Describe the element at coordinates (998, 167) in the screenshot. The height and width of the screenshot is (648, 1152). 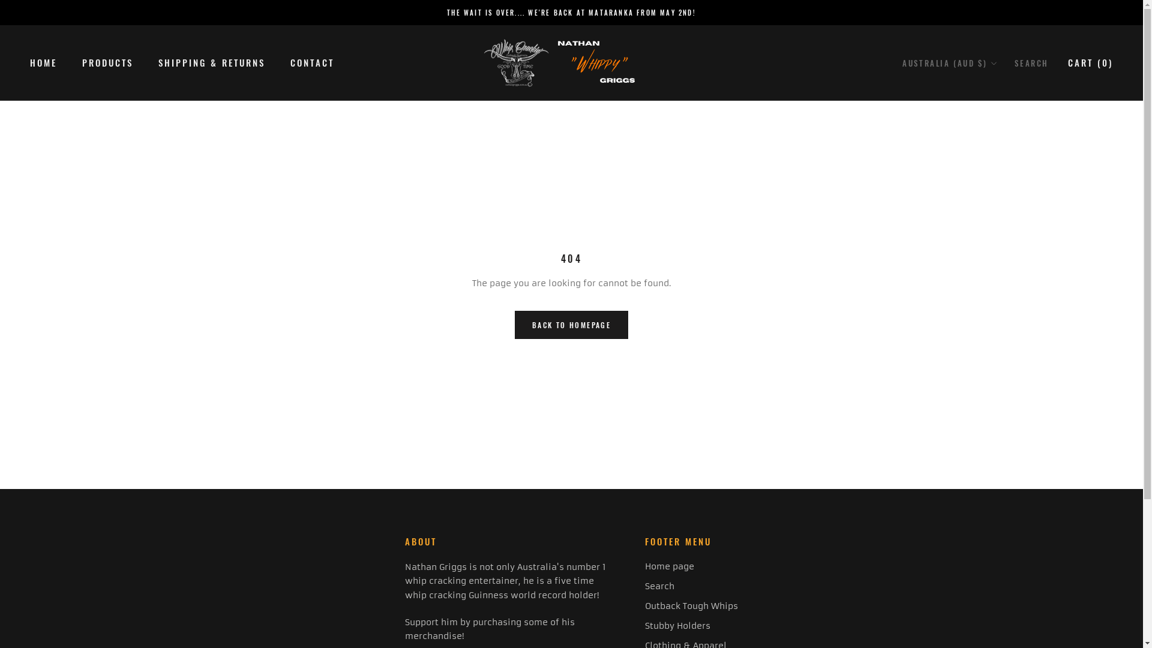
I see `CZ` at that location.